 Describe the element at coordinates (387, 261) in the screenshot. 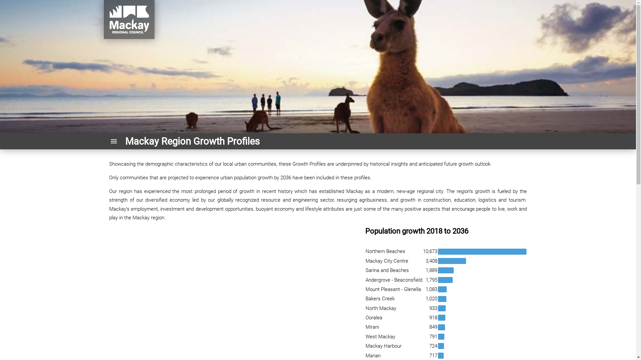

I see `Mackay City Centre` at that location.